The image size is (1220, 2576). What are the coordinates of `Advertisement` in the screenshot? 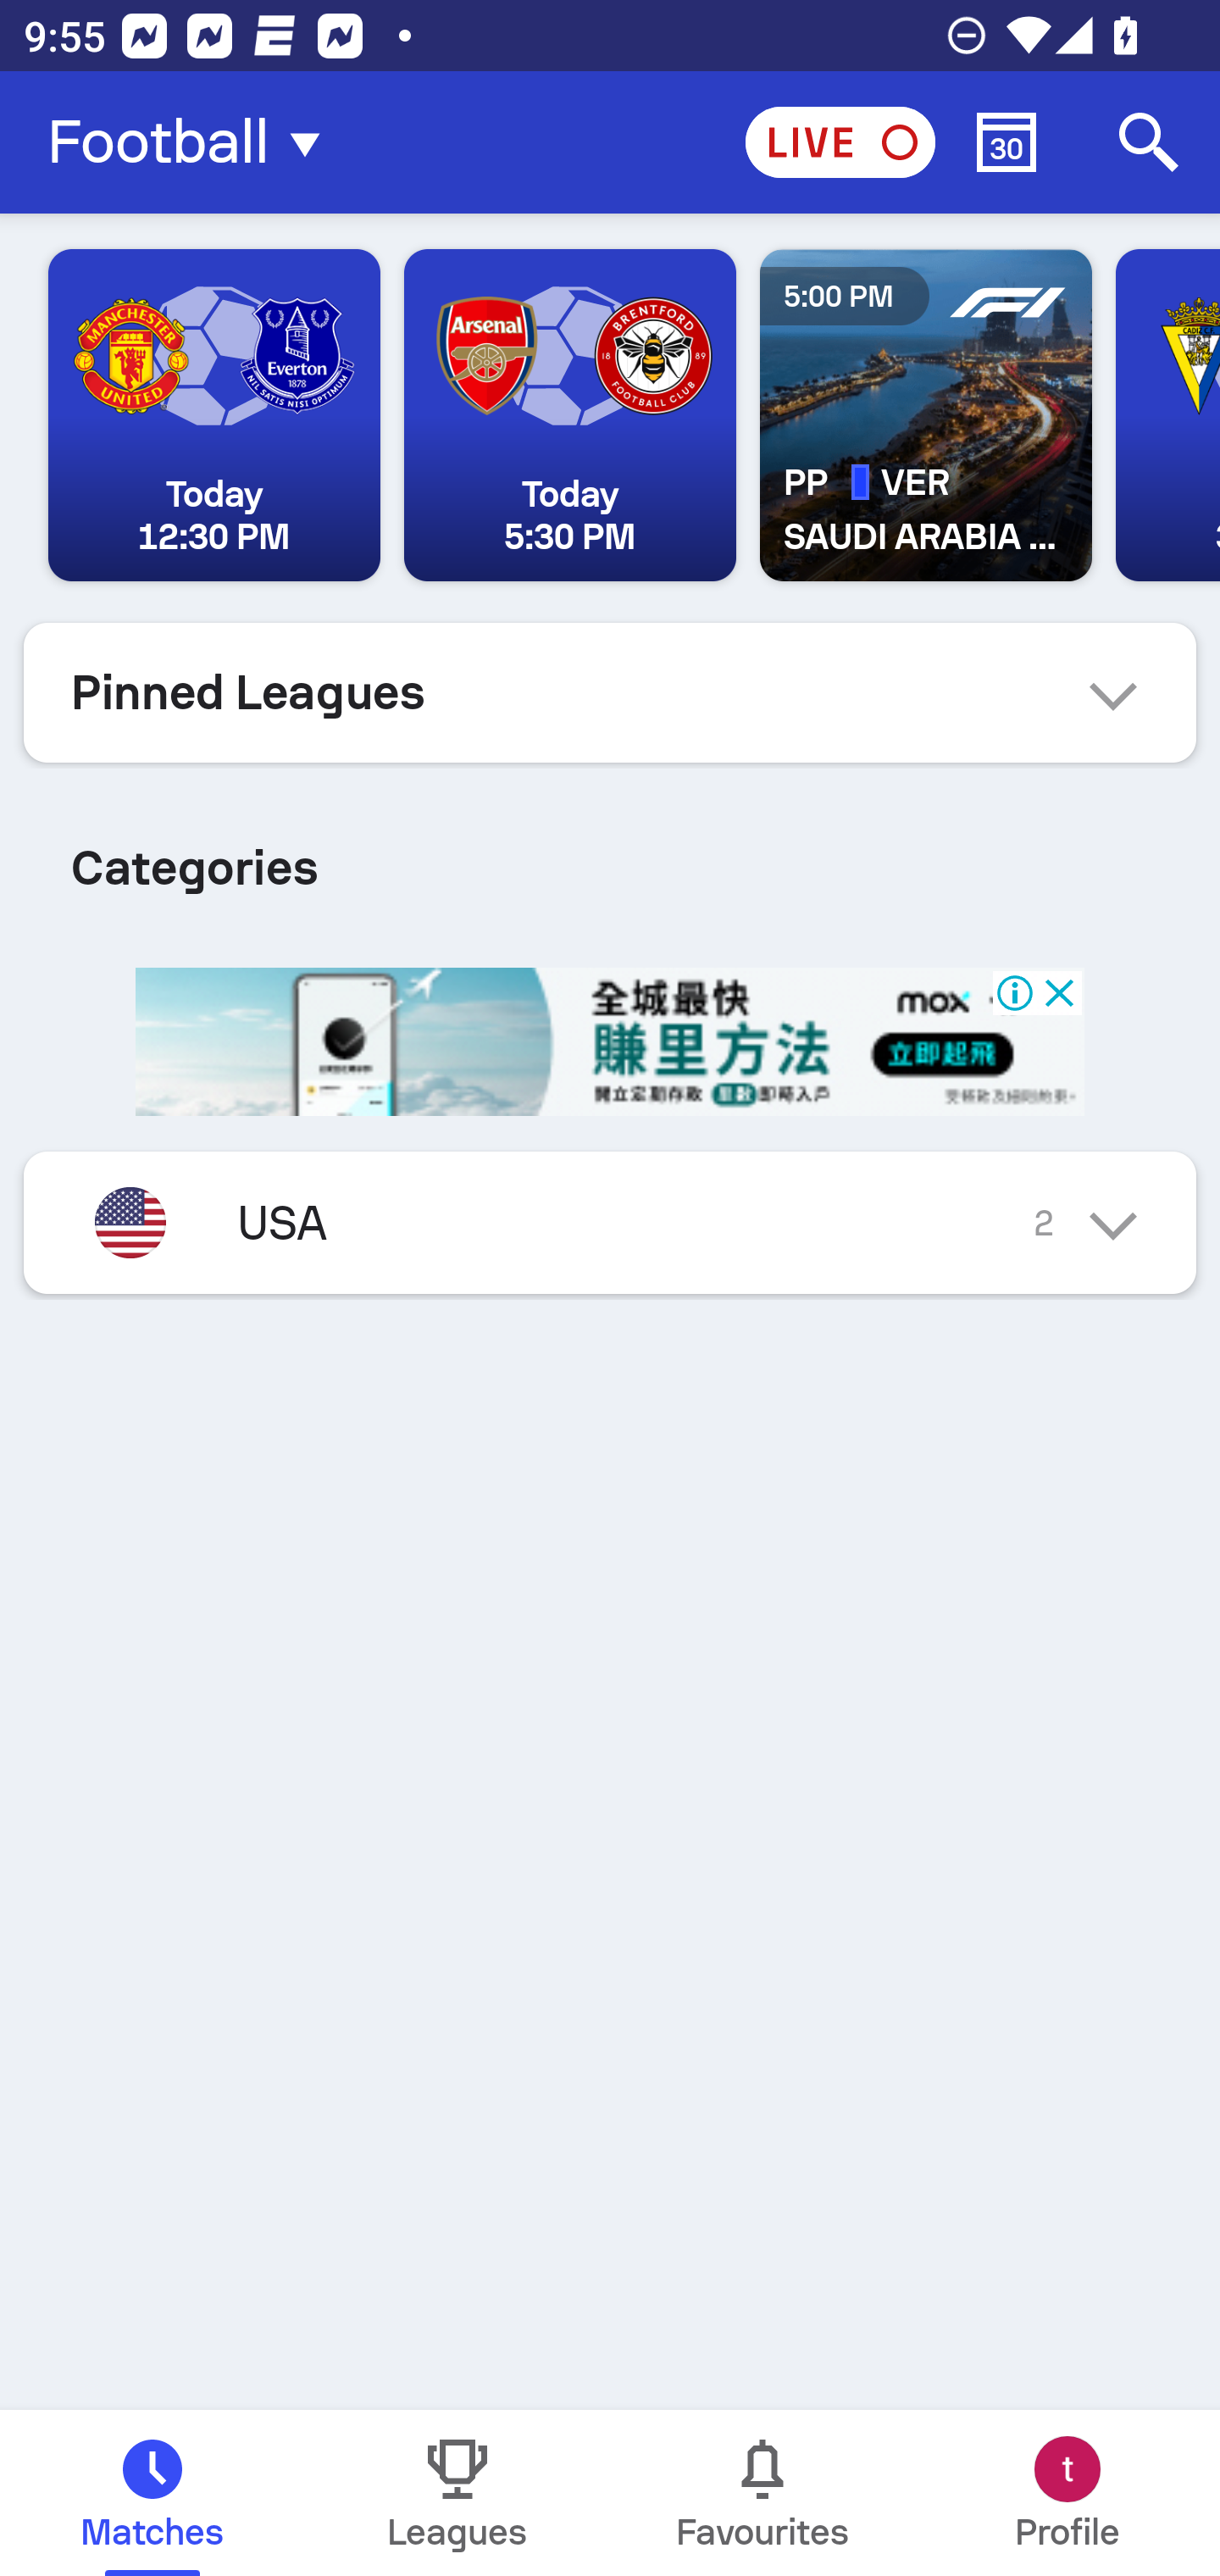 It's located at (610, 1043).